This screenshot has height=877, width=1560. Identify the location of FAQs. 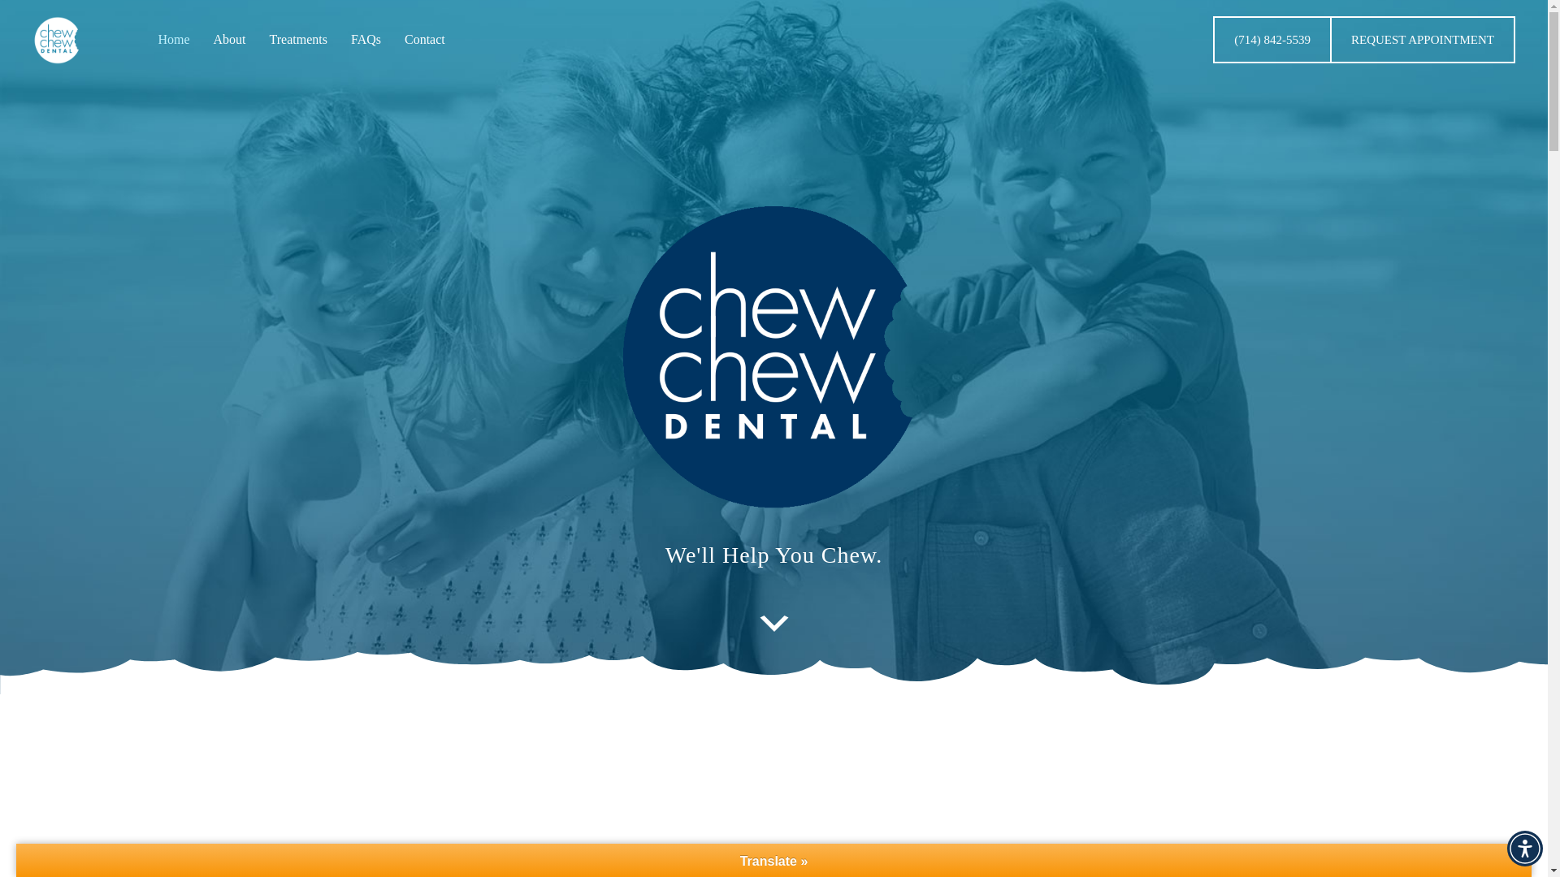
(366, 40).